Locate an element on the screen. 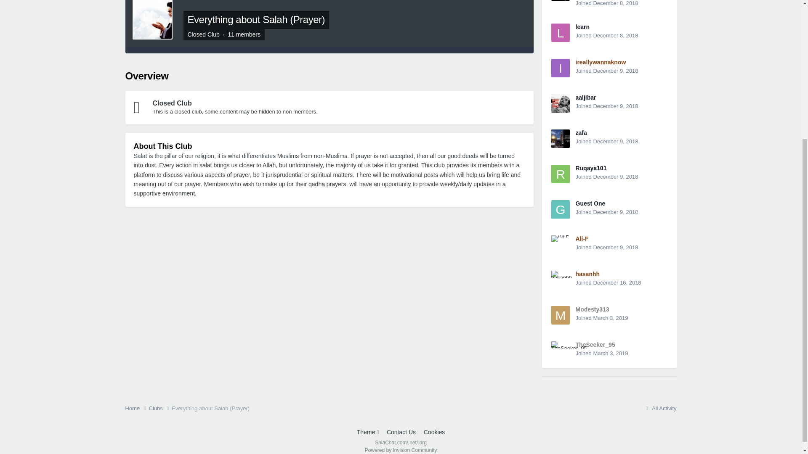  Go to zafa's profile is located at coordinates (560, 139).